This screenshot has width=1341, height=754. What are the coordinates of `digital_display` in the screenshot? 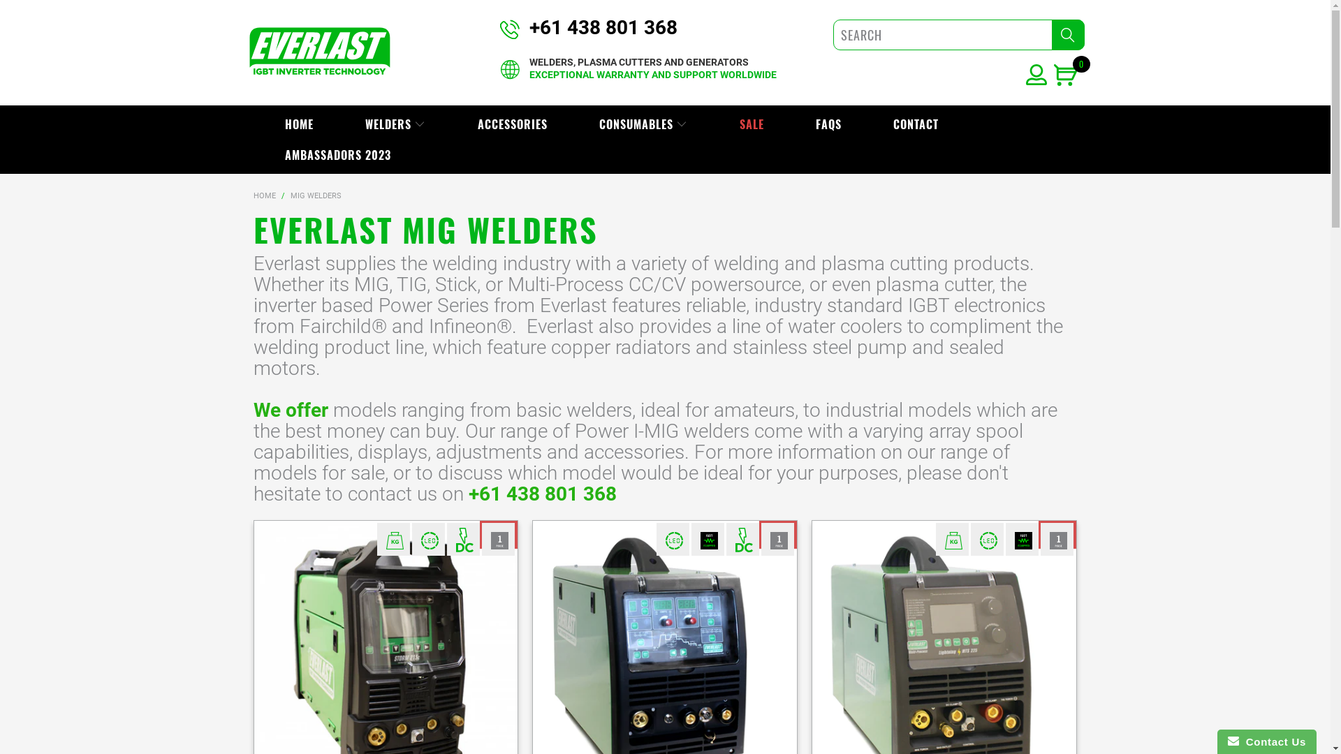 It's located at (988, 540).